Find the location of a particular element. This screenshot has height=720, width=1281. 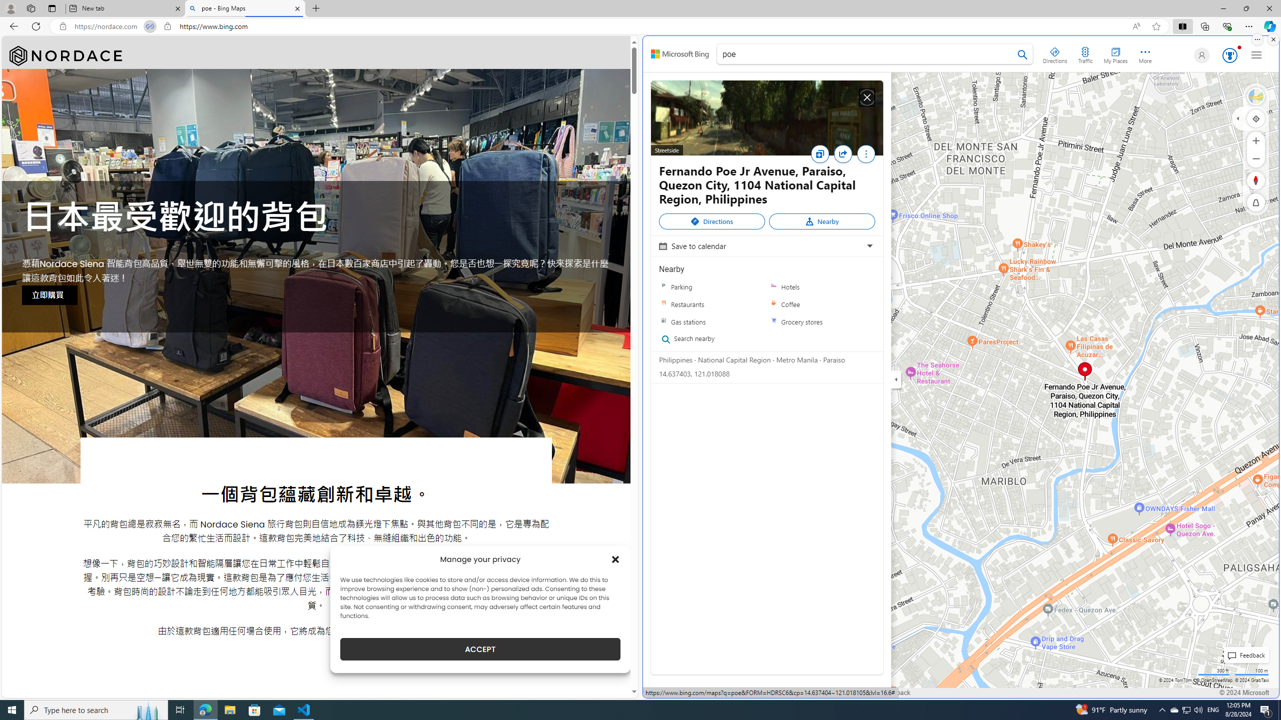

Close tab is located at coordinates (298, 8).